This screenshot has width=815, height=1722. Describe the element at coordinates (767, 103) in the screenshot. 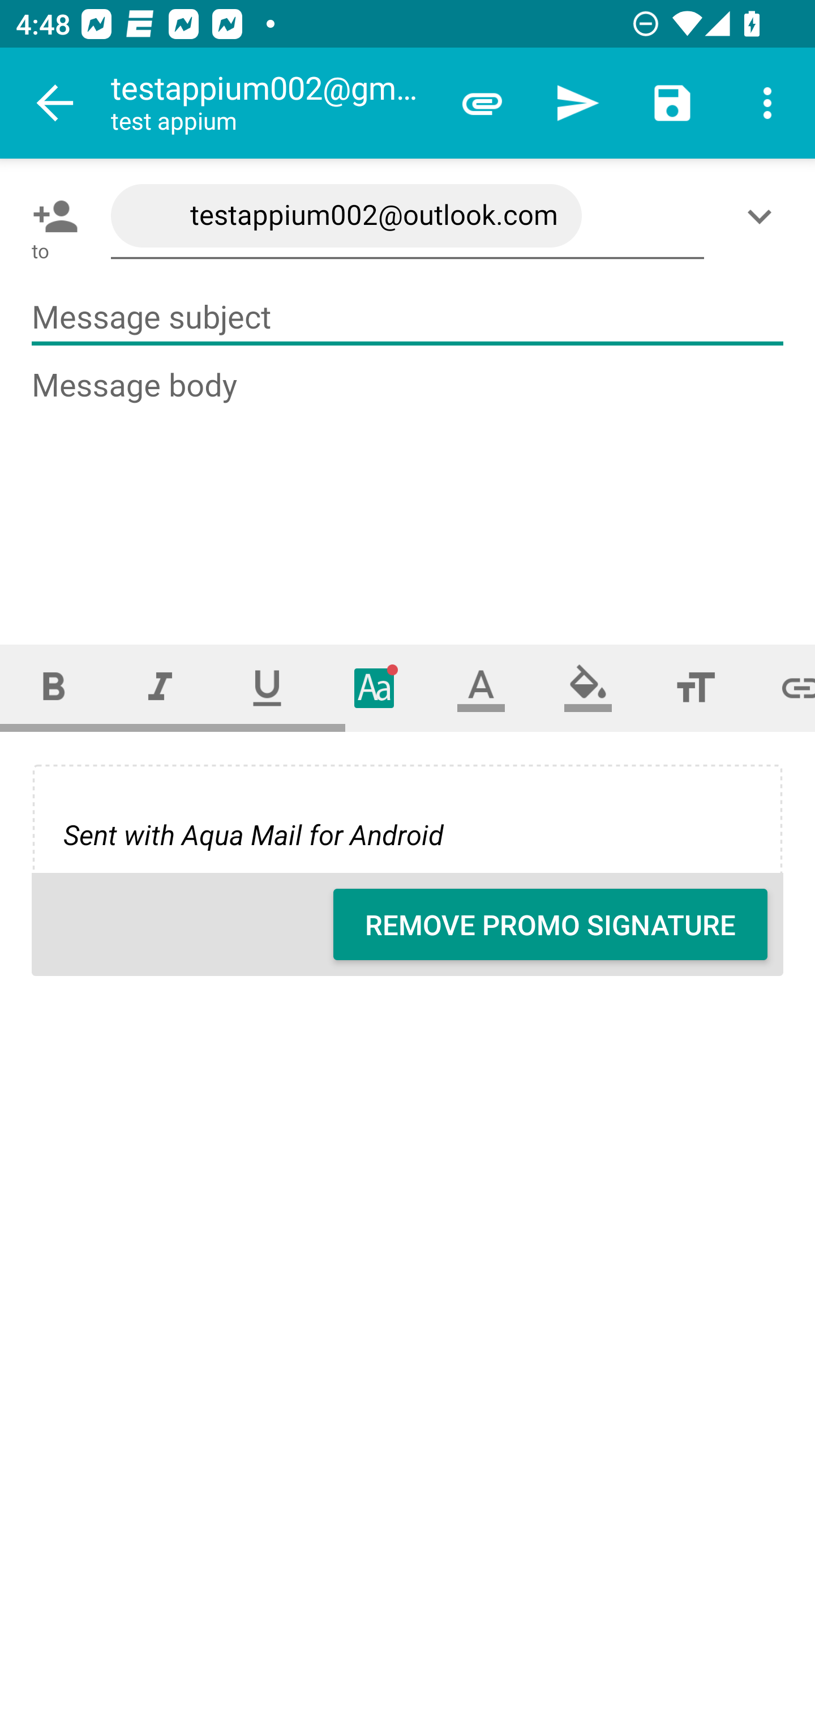

I see `More options` at that location.